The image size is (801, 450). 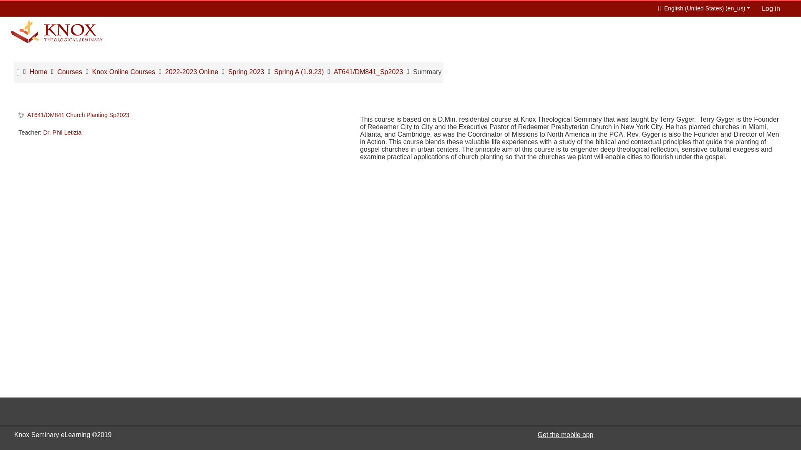 What do you see at coordinates (62, 132) in the screenshot?
I see `Dr. Phil Letizia` at bounding box center [62, 132].